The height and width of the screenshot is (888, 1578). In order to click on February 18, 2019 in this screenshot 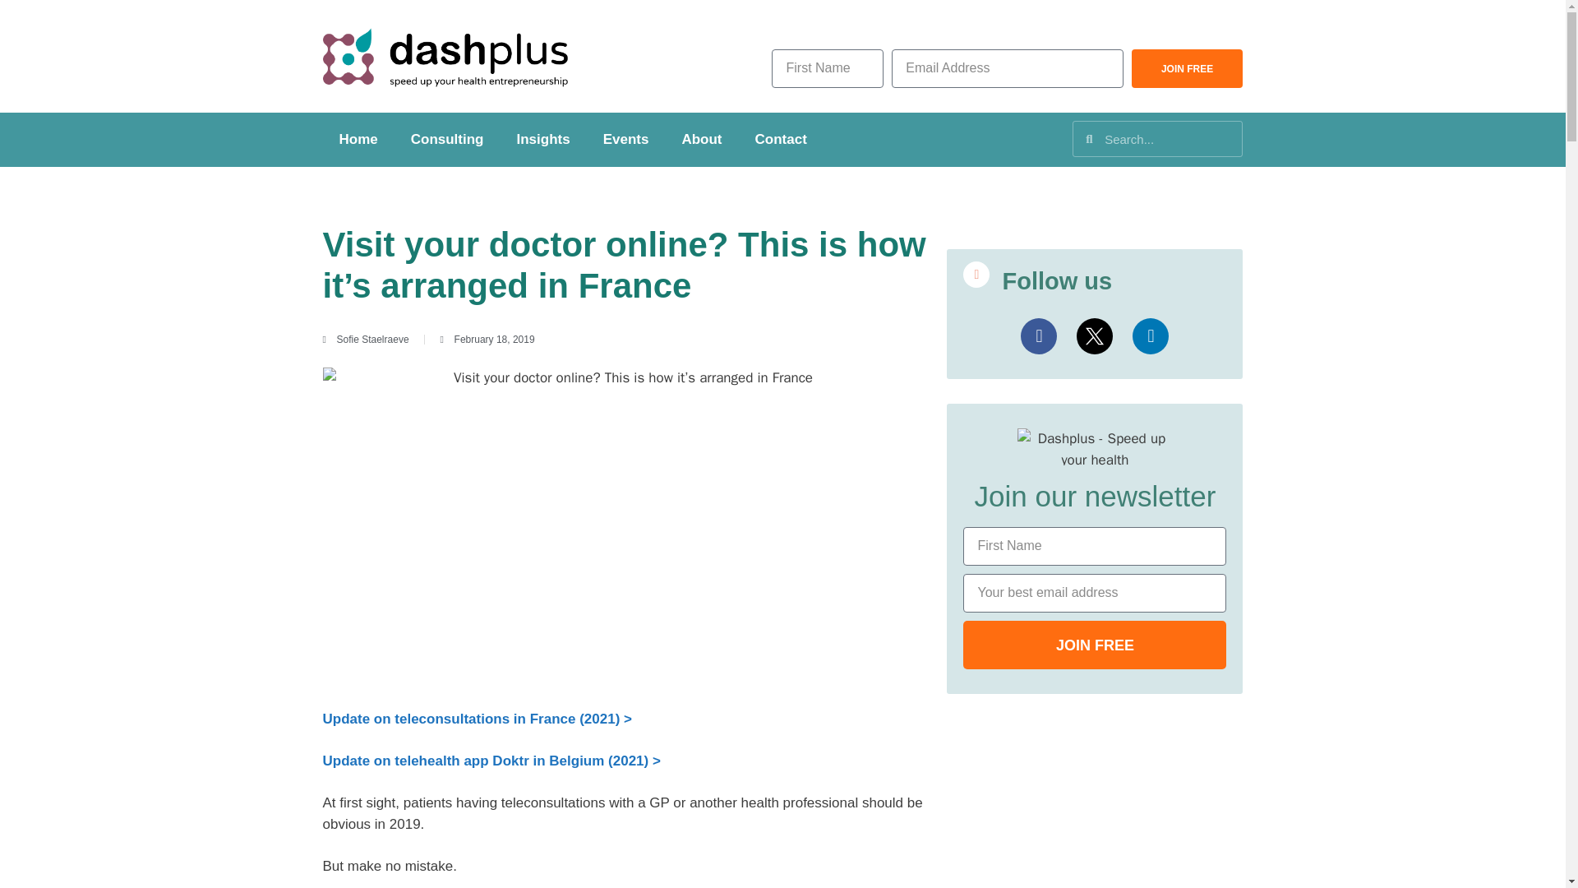, I will do `click(487, 339)`.